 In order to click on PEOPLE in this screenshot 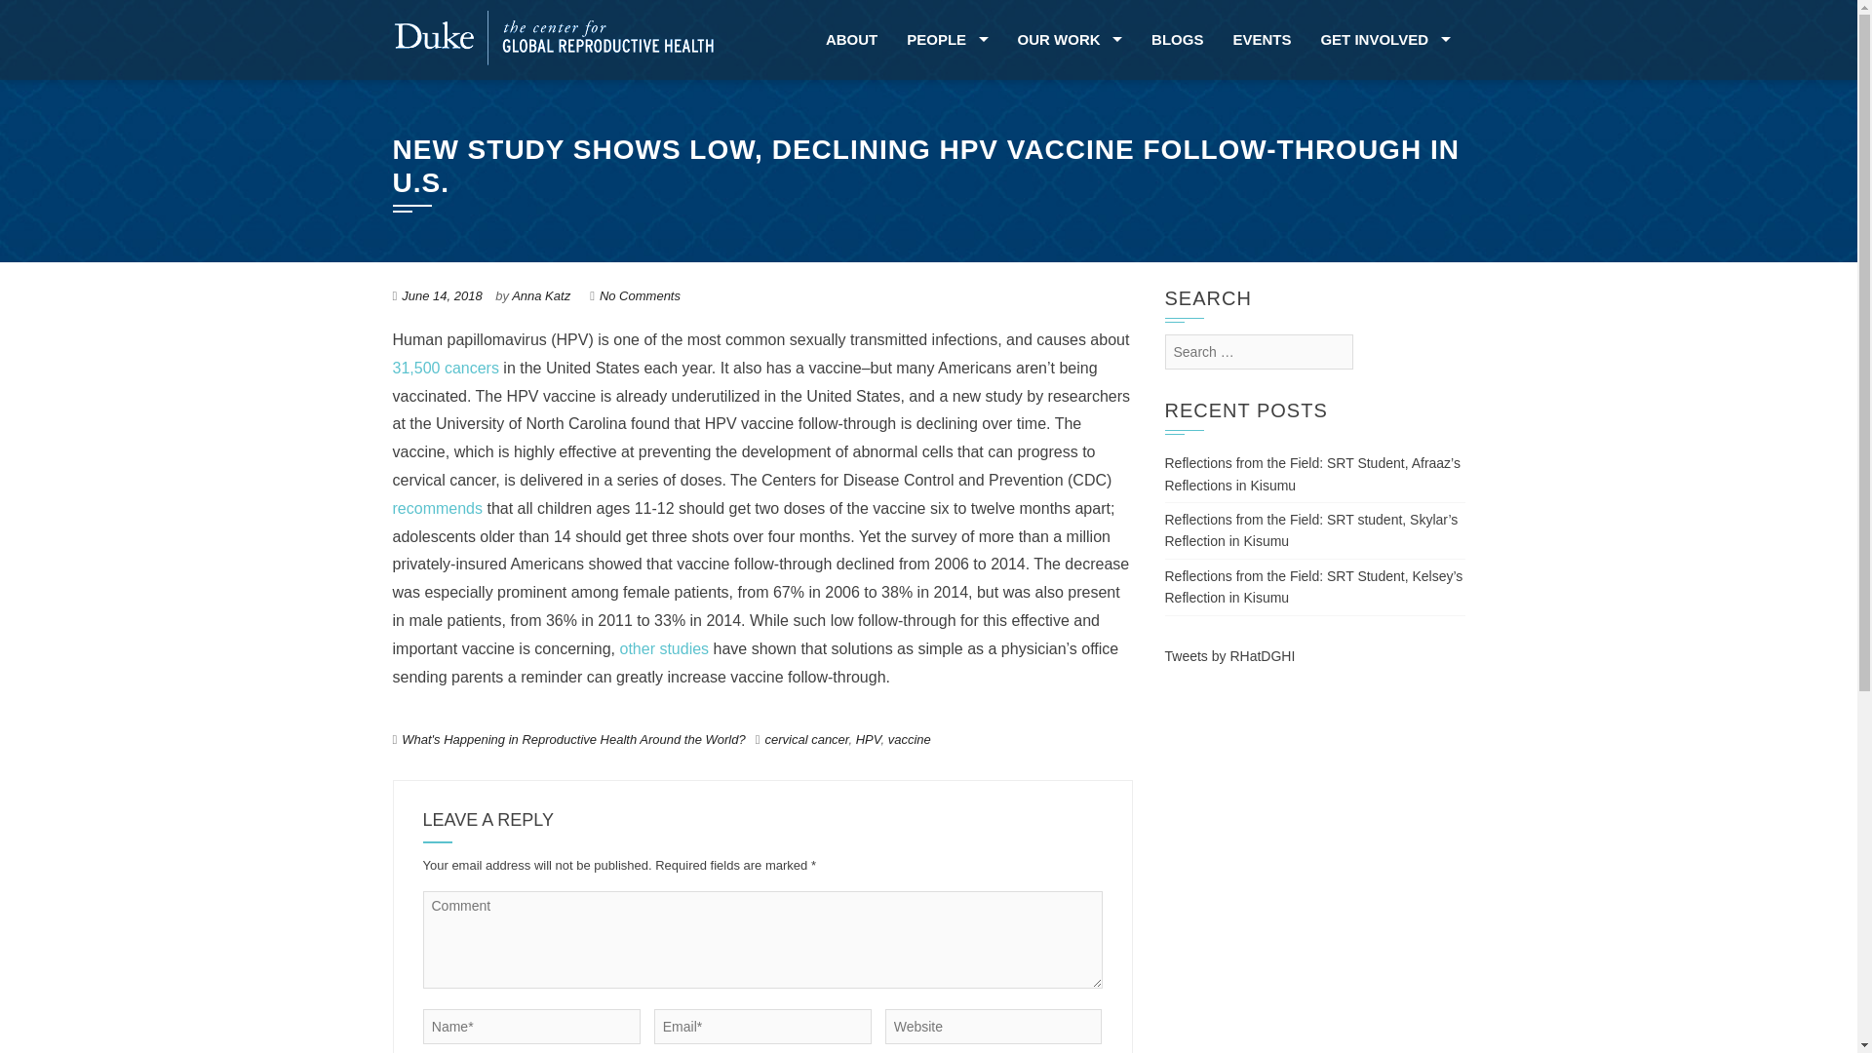, I will do `click(947, 40)`.